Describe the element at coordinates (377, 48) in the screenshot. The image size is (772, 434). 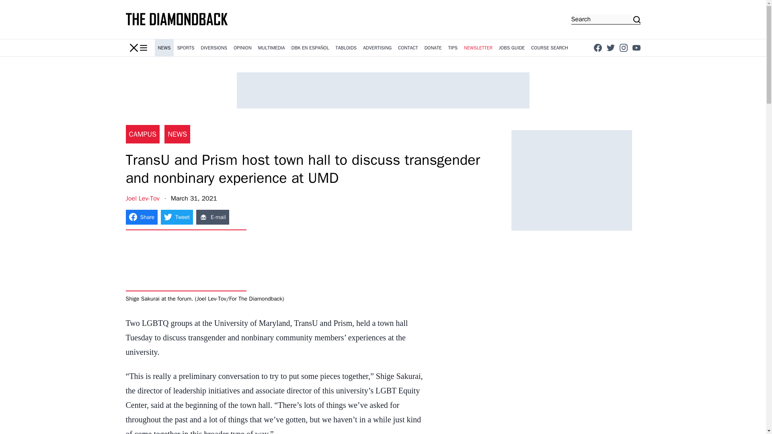
I see `Advertising` at that location.